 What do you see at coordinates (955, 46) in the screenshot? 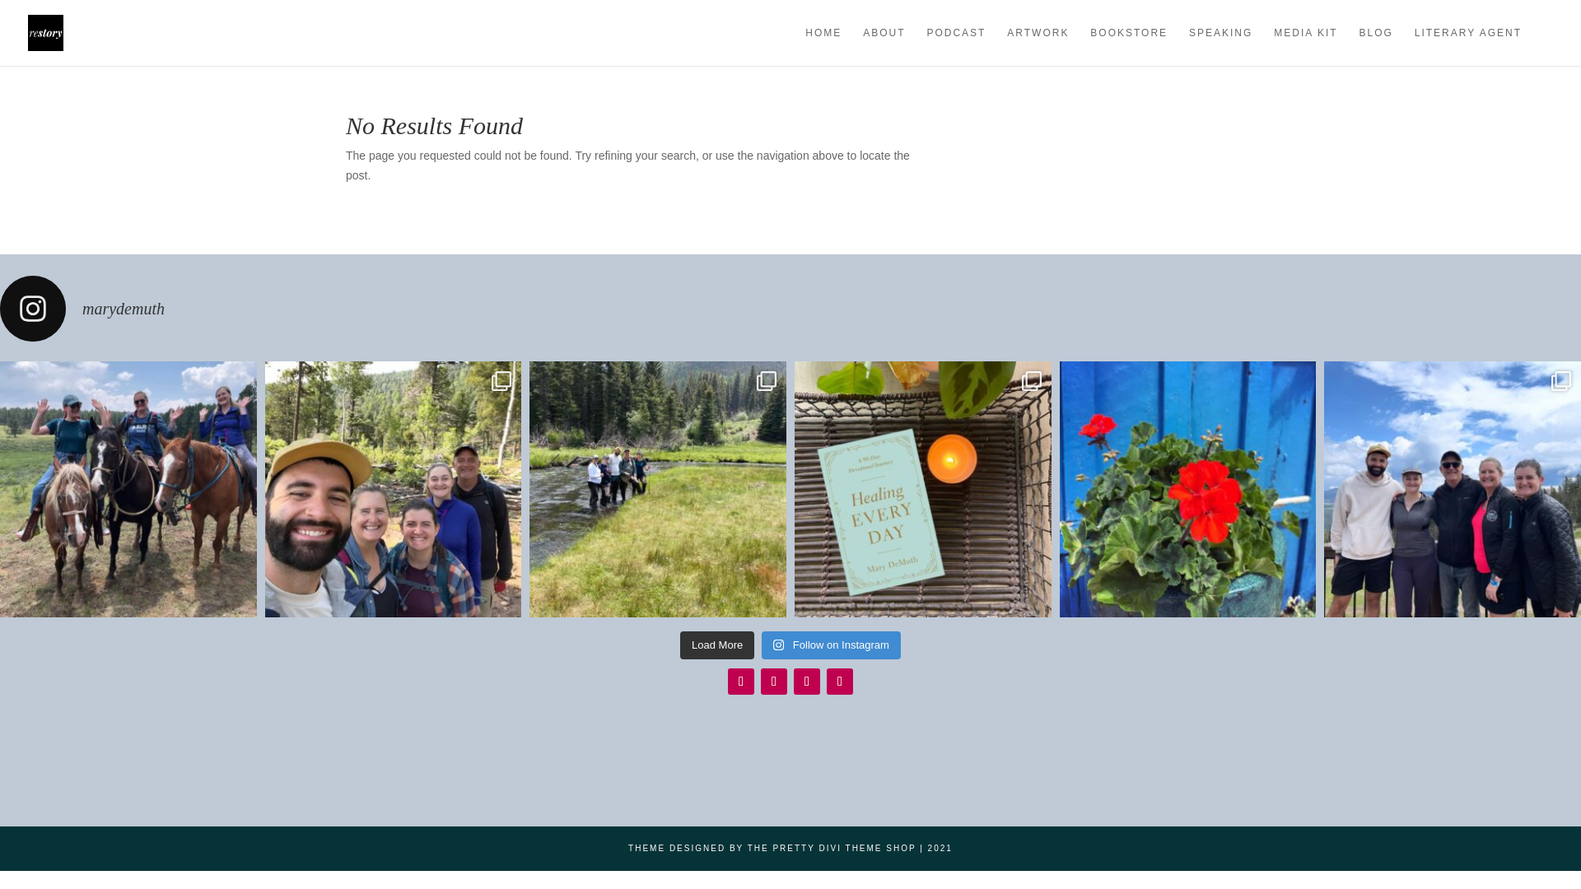
I see `PODCAST` at bounding box center [955, 46].